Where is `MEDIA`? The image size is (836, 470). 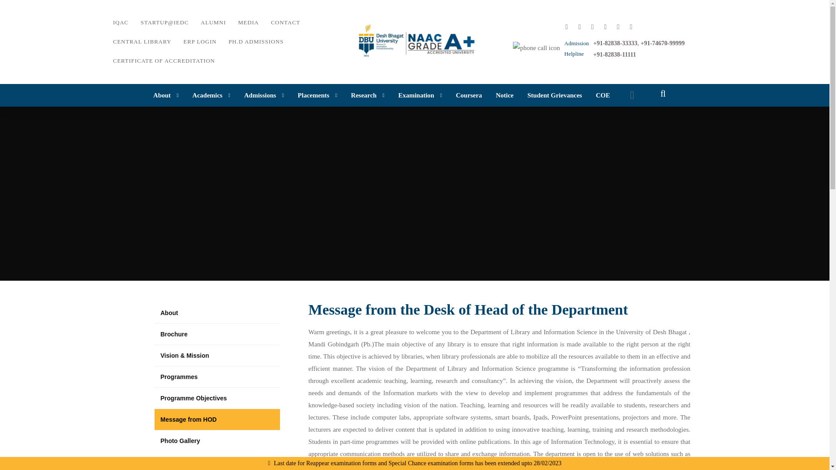
MEDIA is located at coordinates (248, 23).